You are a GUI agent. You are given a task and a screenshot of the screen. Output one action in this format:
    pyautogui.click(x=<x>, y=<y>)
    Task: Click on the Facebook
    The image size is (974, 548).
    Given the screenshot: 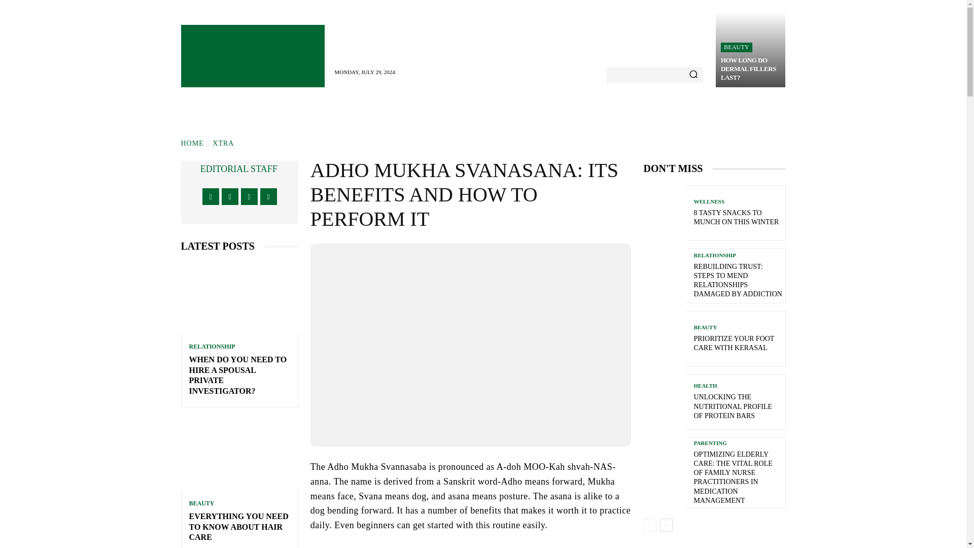 What is the action you would take?
    pyautogui.click(x=211, y=196)
    